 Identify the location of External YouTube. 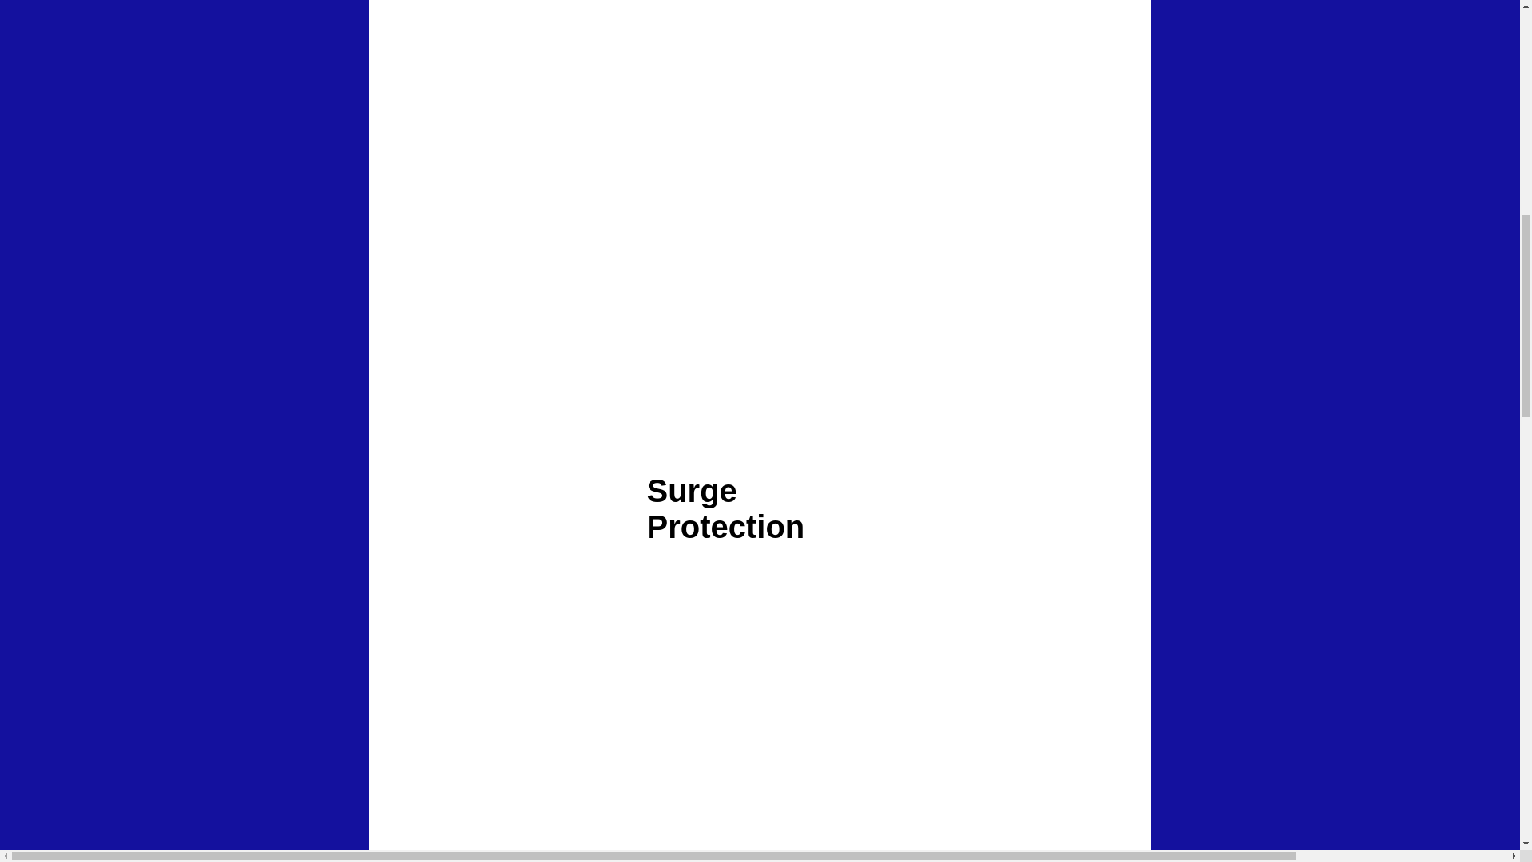
(956, 683).